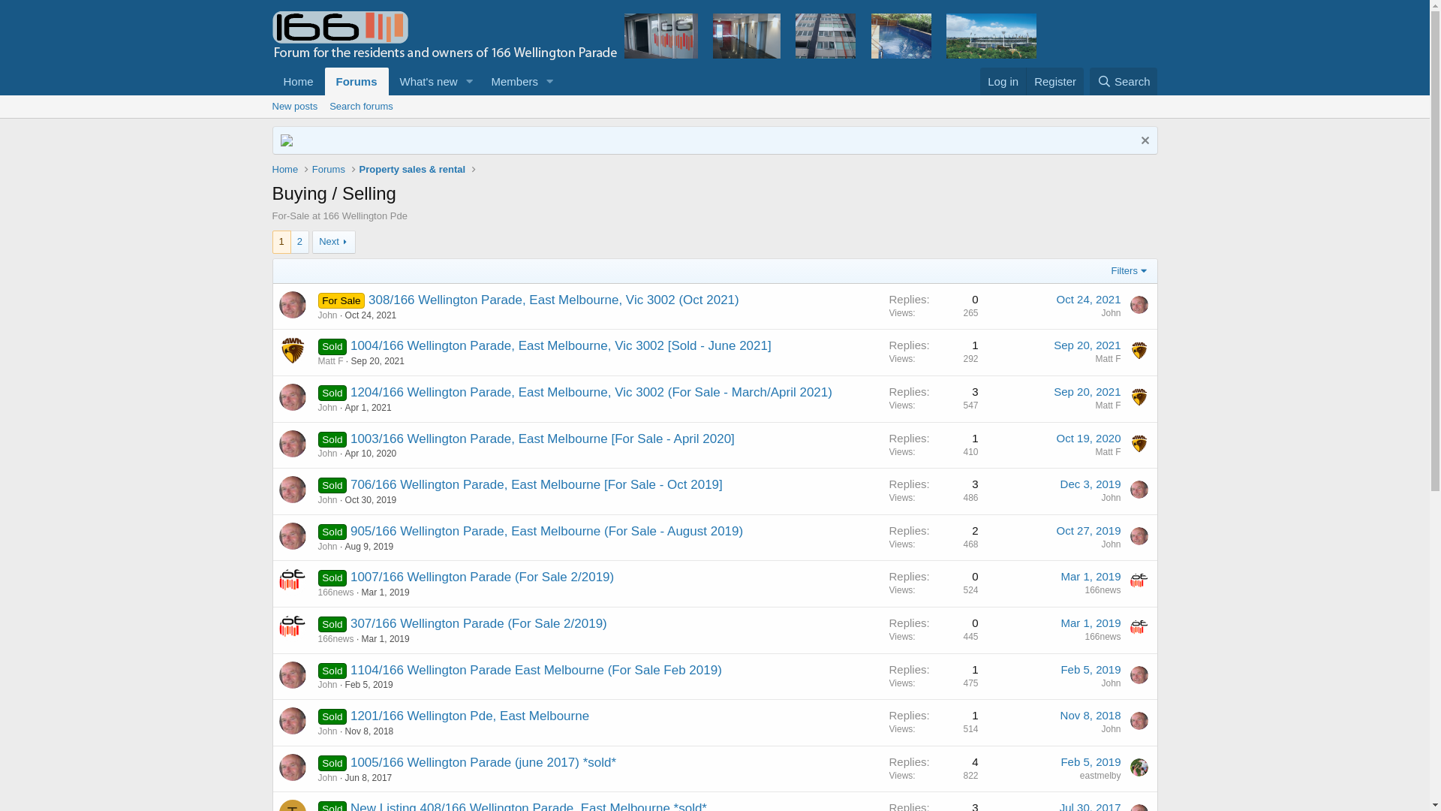 The image size is (1441, 811). What do you see at coordinates (328, 731) in the screenshot?
I see `John` at bounding box center [328, 731].